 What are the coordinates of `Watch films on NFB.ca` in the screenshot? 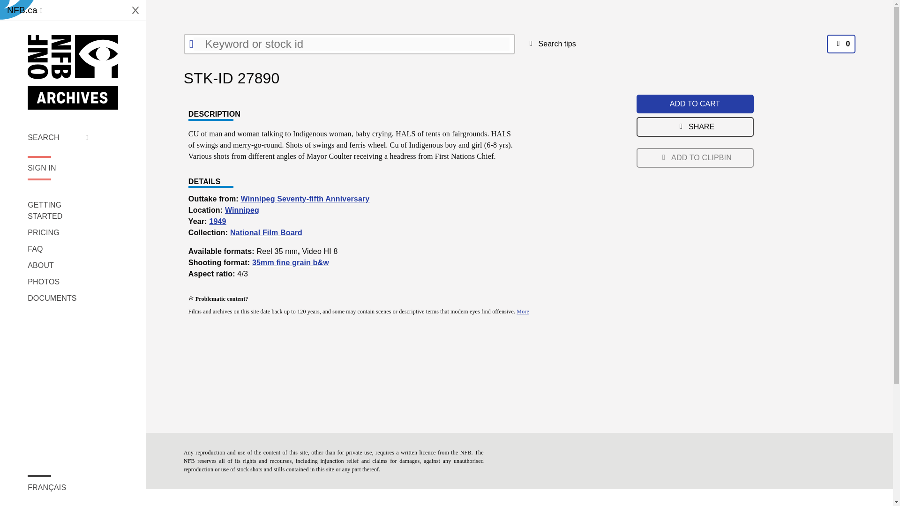 It's located at (24, 10).